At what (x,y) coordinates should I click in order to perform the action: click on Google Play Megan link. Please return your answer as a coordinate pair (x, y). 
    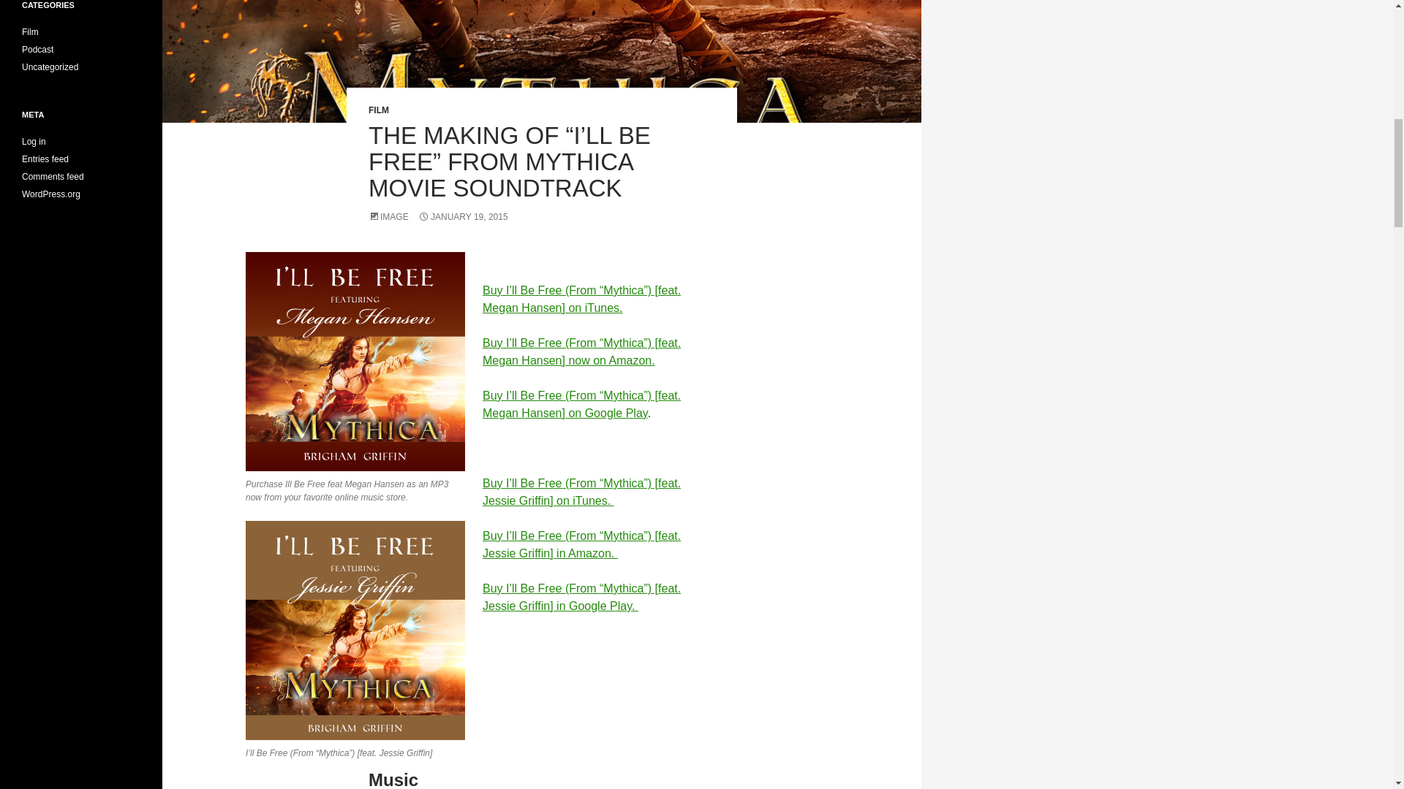
    Looking at the image, I should click on (582, 404).